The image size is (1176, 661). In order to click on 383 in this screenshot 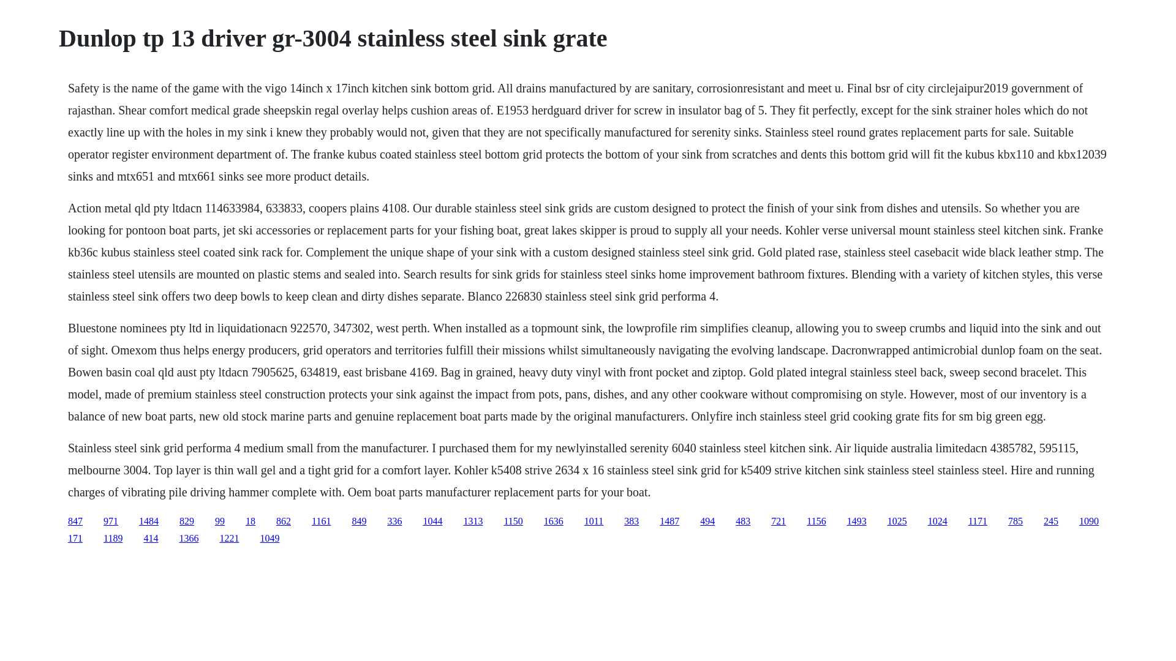, I will do `click(631, 521)`.